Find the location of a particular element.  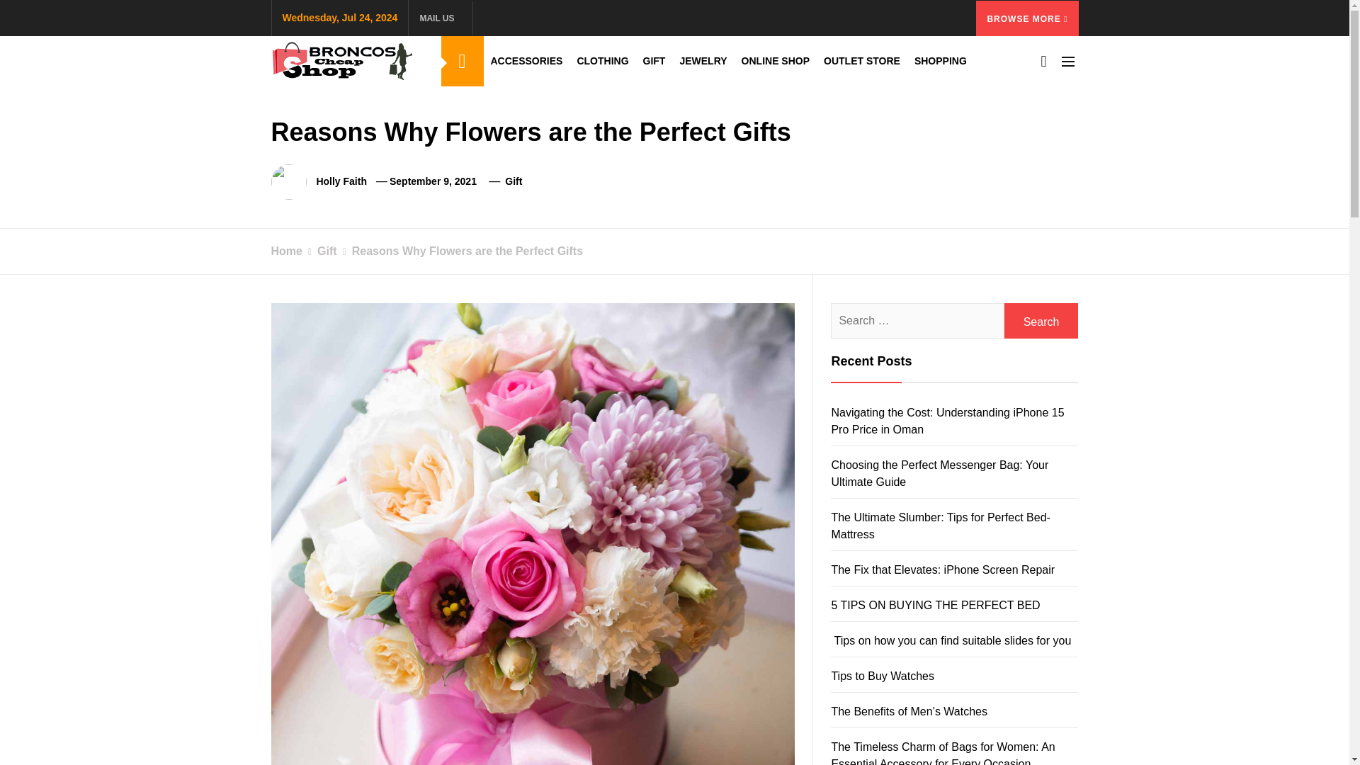

September 9, 2021 is located at coordinates (433, 181).